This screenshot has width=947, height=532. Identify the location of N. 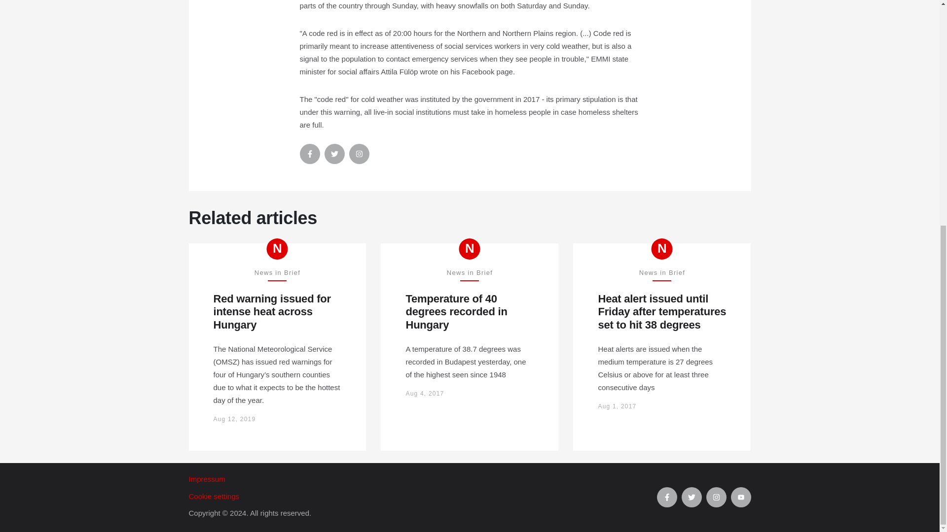
(277, 249).